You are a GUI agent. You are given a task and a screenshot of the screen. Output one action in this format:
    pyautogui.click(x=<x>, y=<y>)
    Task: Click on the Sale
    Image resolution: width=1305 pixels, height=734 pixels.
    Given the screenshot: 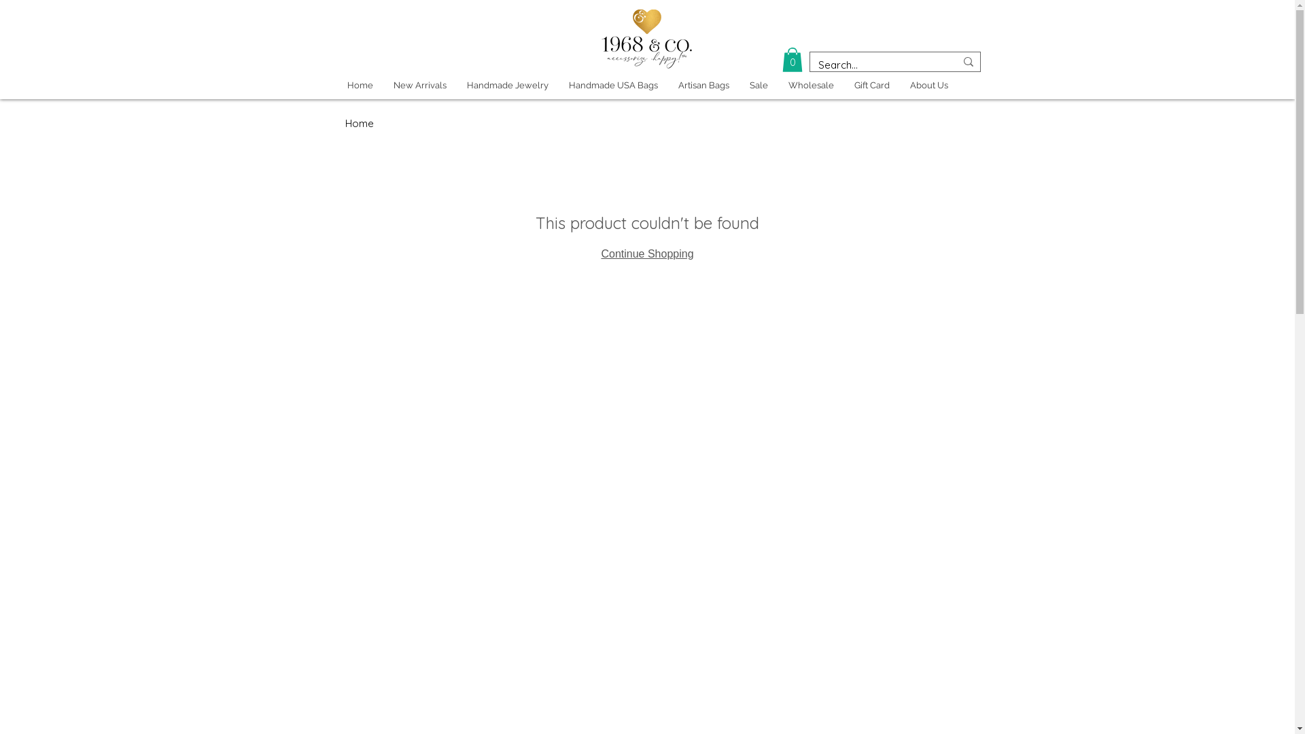 What is the action you would take?
    pyautogui.click(x=759, y=86)
    